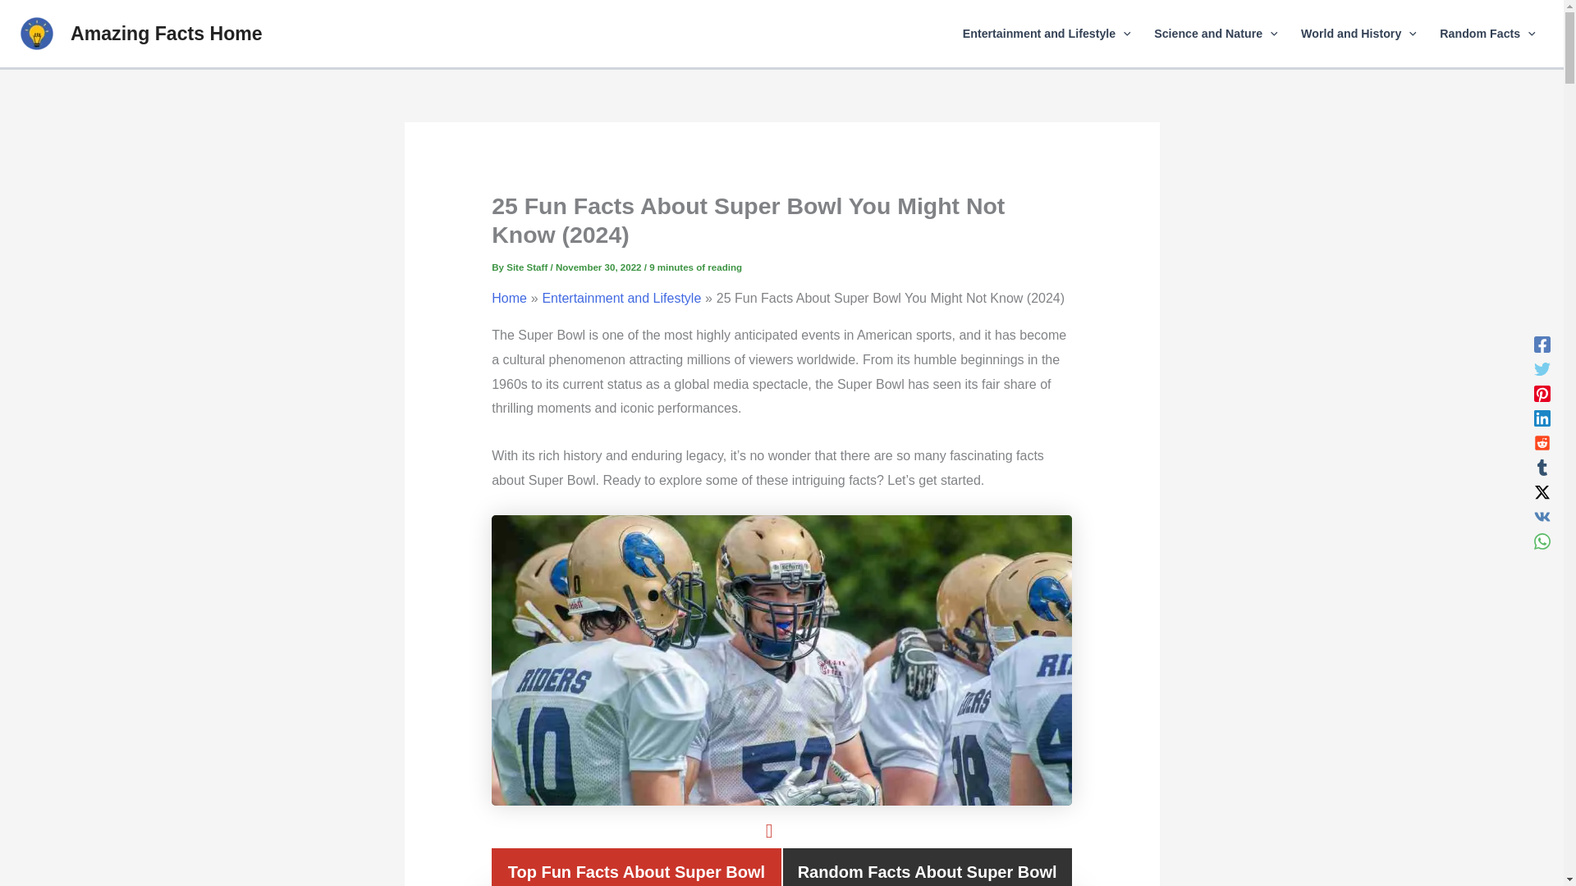  Describe the element at coordinates (1047, 34) in the screenshot. I see `Entertainment and Lifestyle` at that location.